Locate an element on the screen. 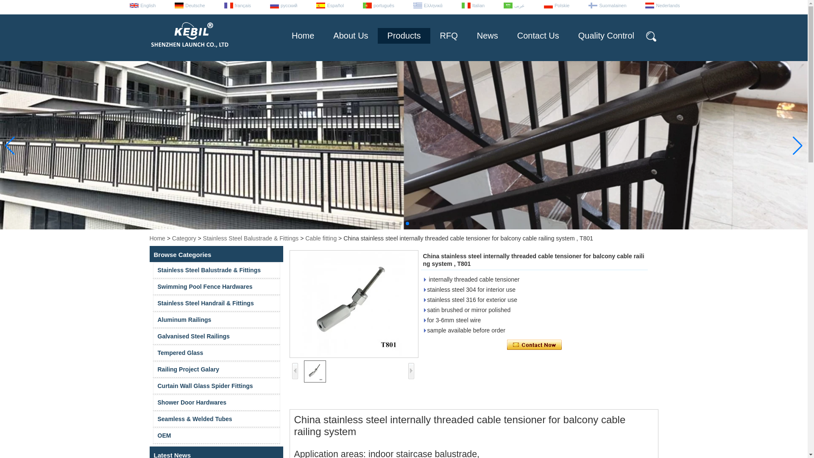 Image resolution: width=814 pixels, height=458 pixels. Home is located at coordinates (302, 36).